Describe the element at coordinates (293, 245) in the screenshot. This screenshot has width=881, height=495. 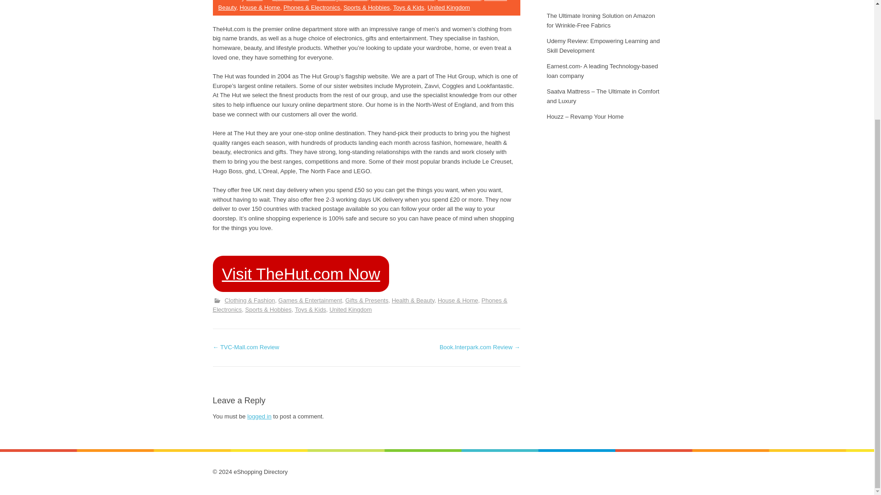
I see `ELECTRONICS` at that location.